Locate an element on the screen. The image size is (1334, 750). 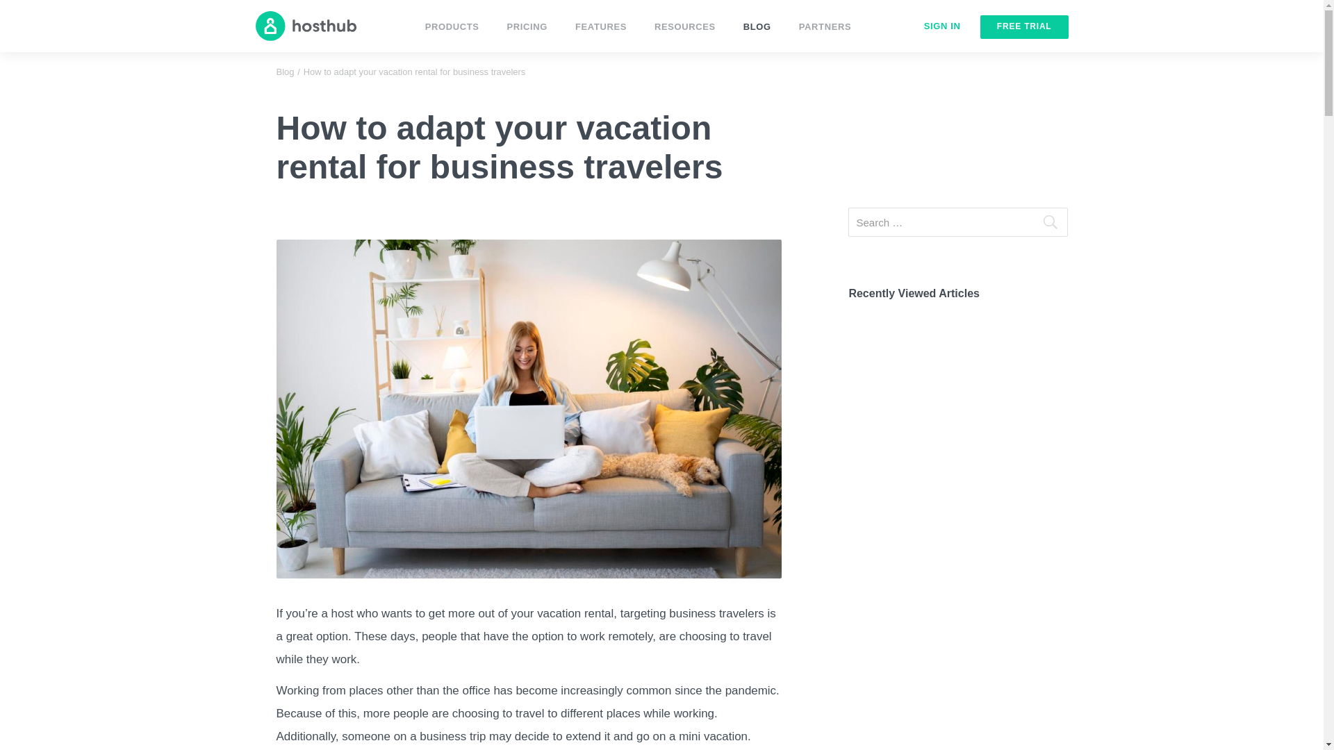
SIGN IN is located at coordinates (942, 26).